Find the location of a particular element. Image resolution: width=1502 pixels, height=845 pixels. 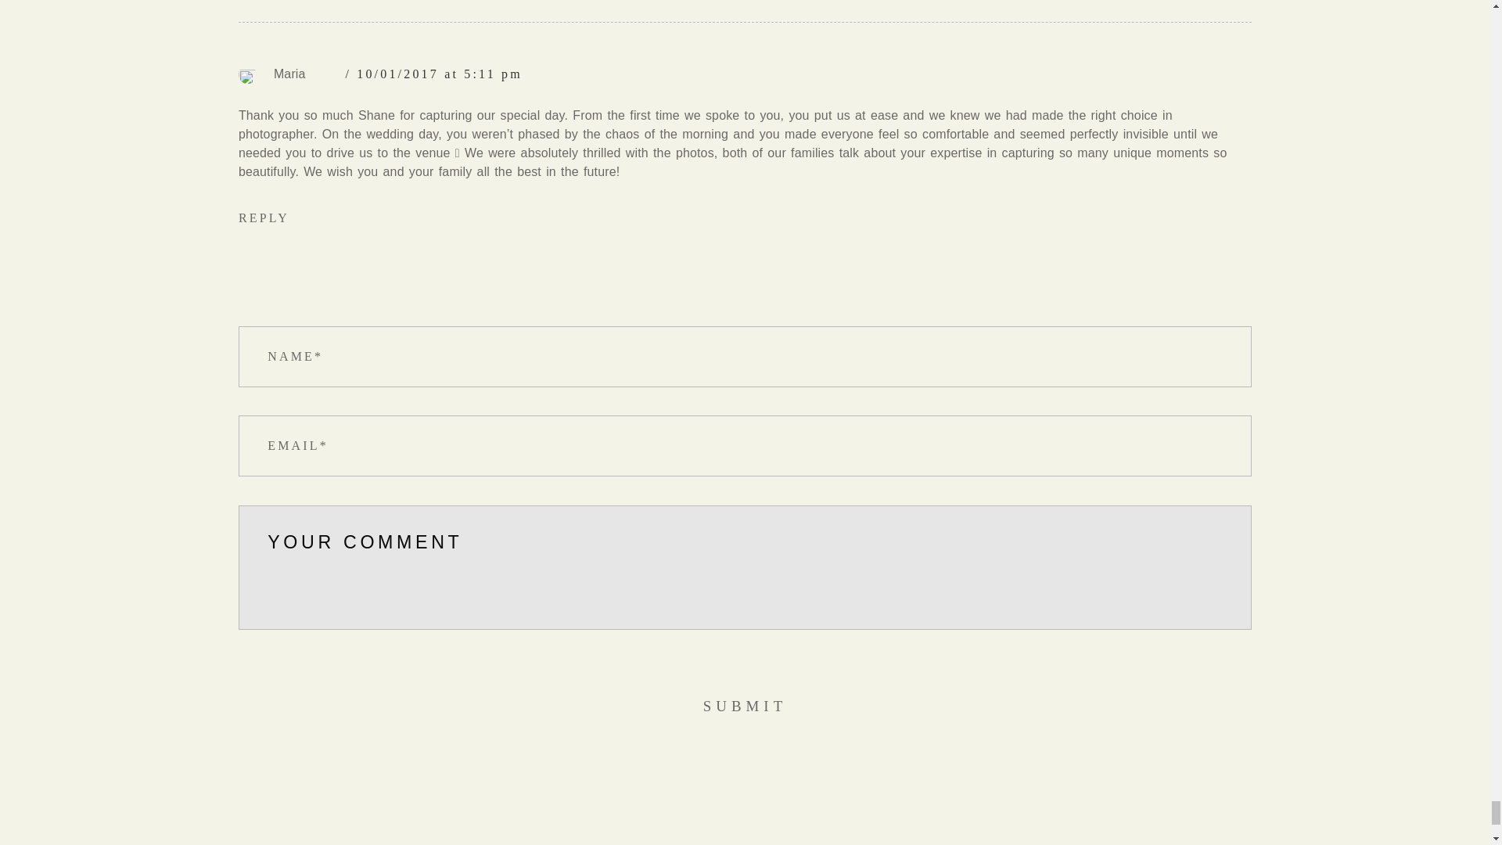

SUBMIT is located at coordinates (745, 706).